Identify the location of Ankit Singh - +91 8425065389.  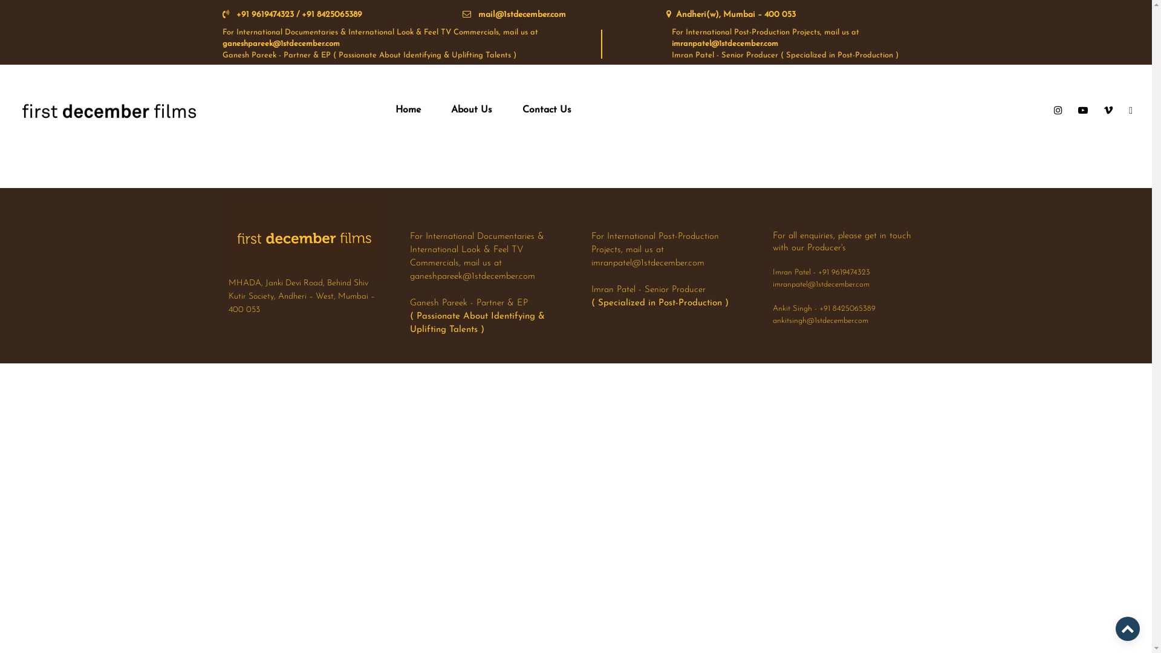
(824, 308).